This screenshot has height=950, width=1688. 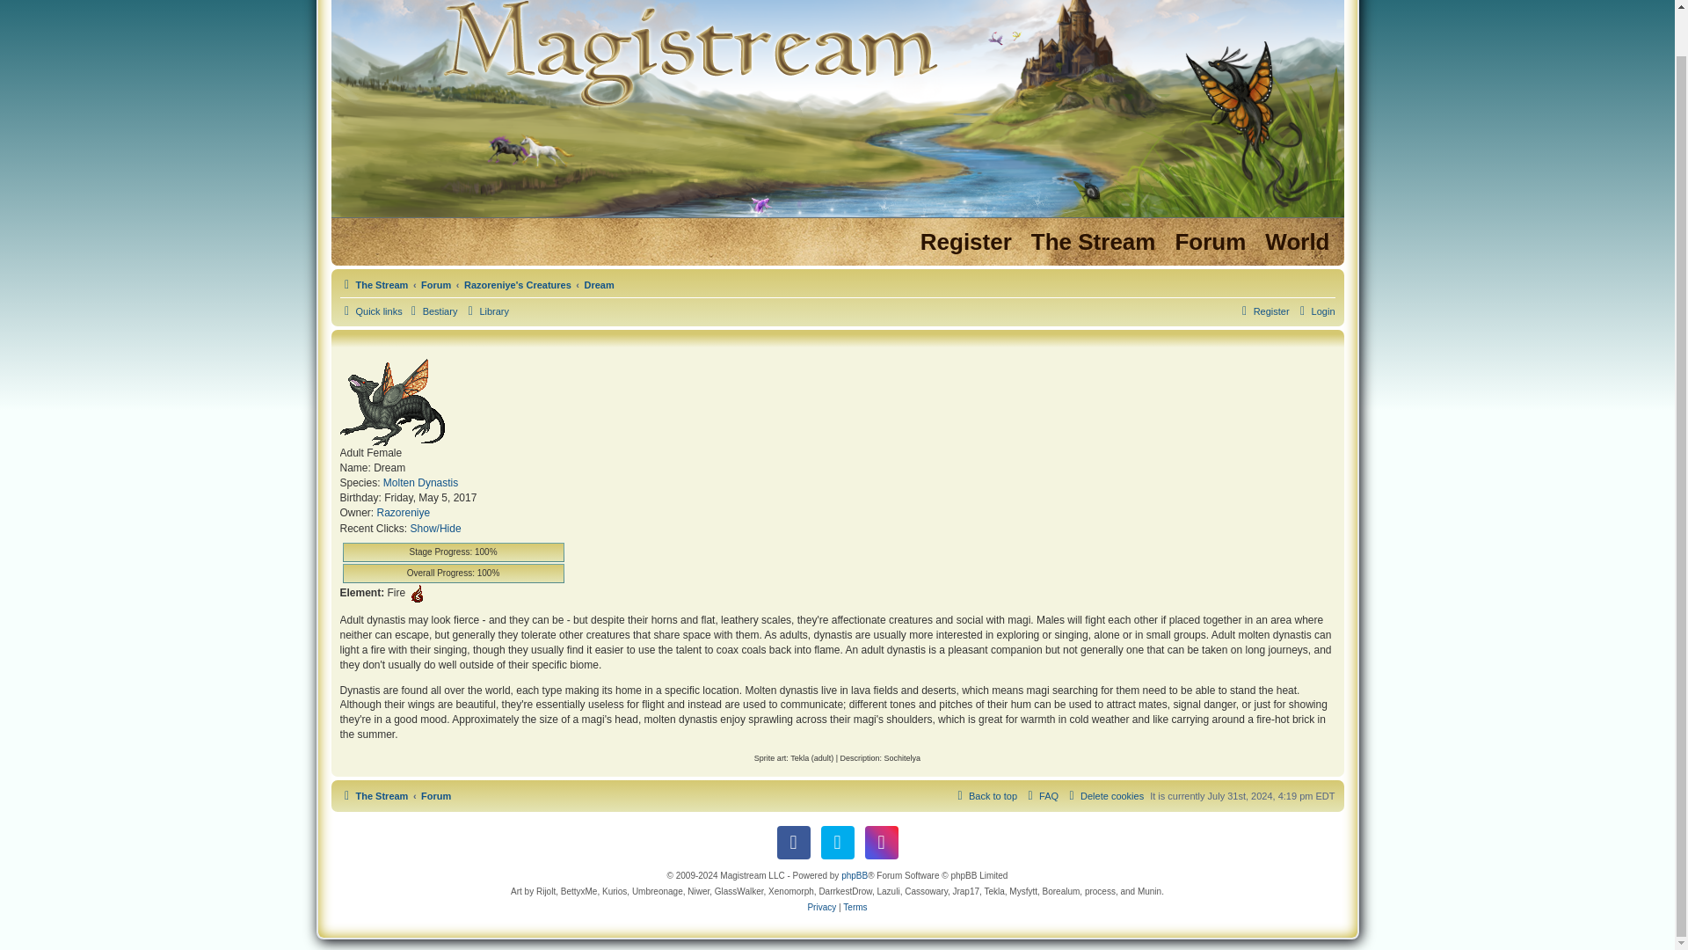 What do you see at coordinates (518, 285) in the screenshot?
I see `Razoreniye's Creatures` at bounding box center [518, 285].